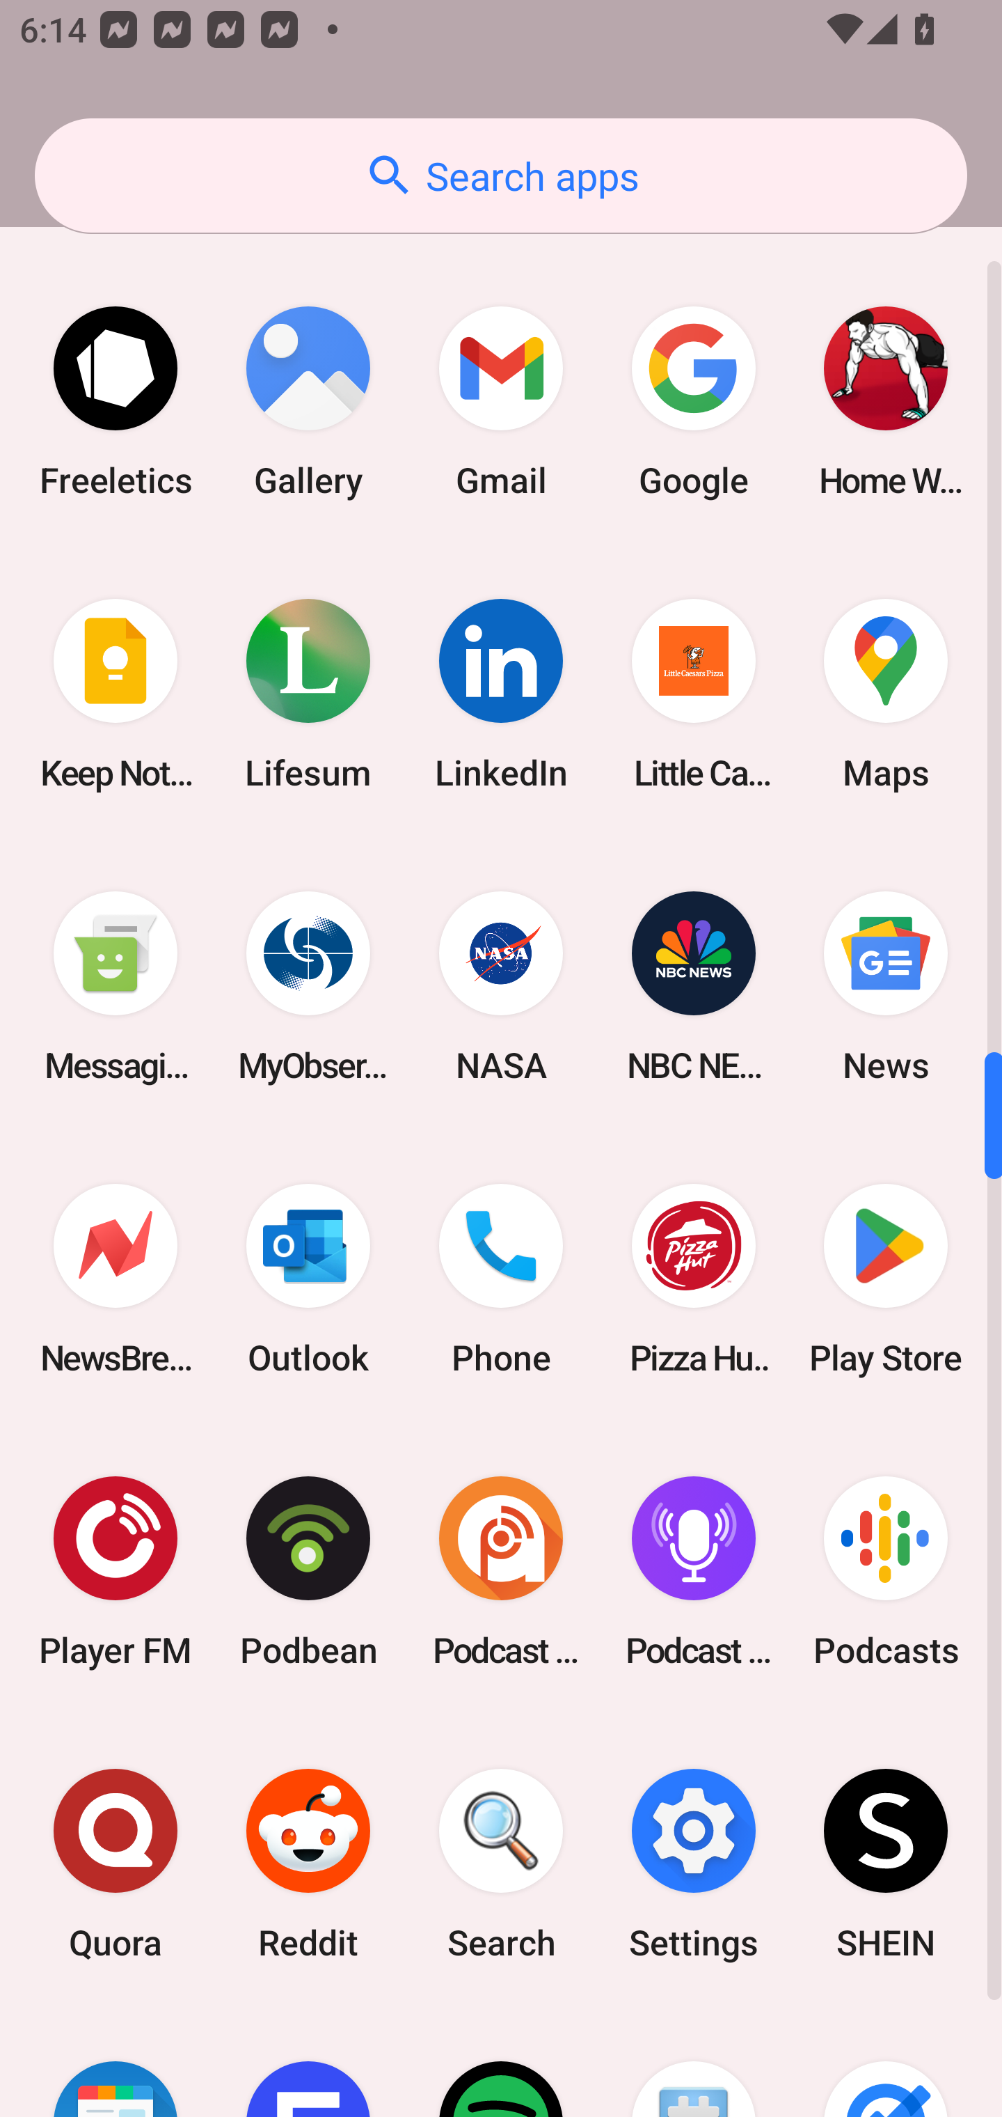  What do you see at coordinates (886, 986) in the screenshot?
I see `News` at bounding box center [886, 986].